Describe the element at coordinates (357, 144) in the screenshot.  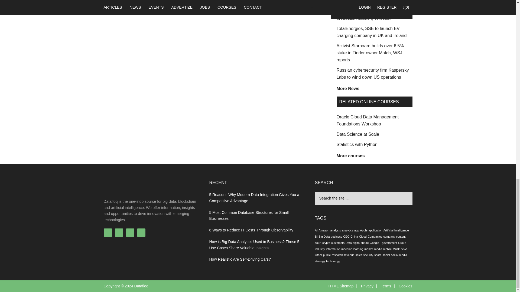
I see `Statistics with Python` at that location.